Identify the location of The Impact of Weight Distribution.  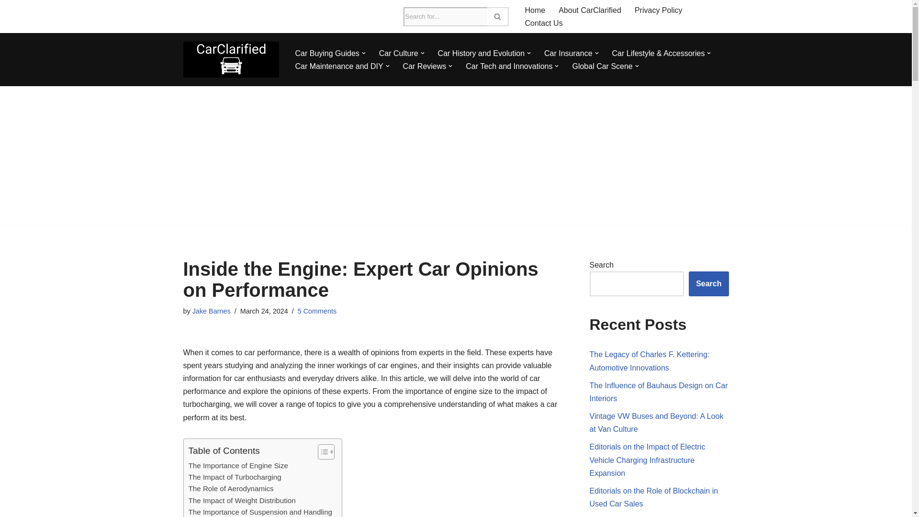
(242, 501).